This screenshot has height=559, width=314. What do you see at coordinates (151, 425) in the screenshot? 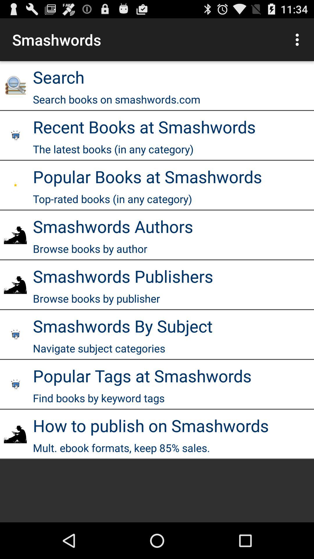
I see `turn off the how to publish icon` at bounding box center [151, 425].